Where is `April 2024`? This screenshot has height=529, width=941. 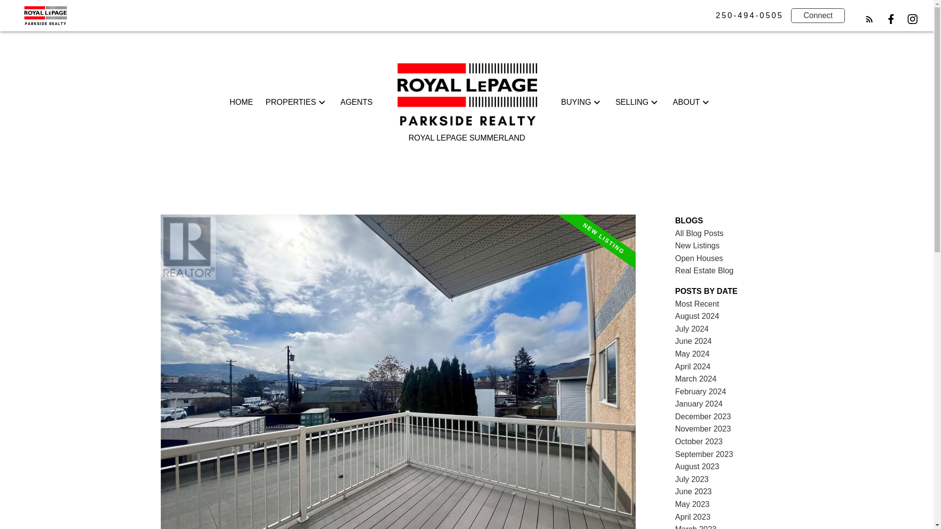
April 2024 is located at coordinates (693, 366).